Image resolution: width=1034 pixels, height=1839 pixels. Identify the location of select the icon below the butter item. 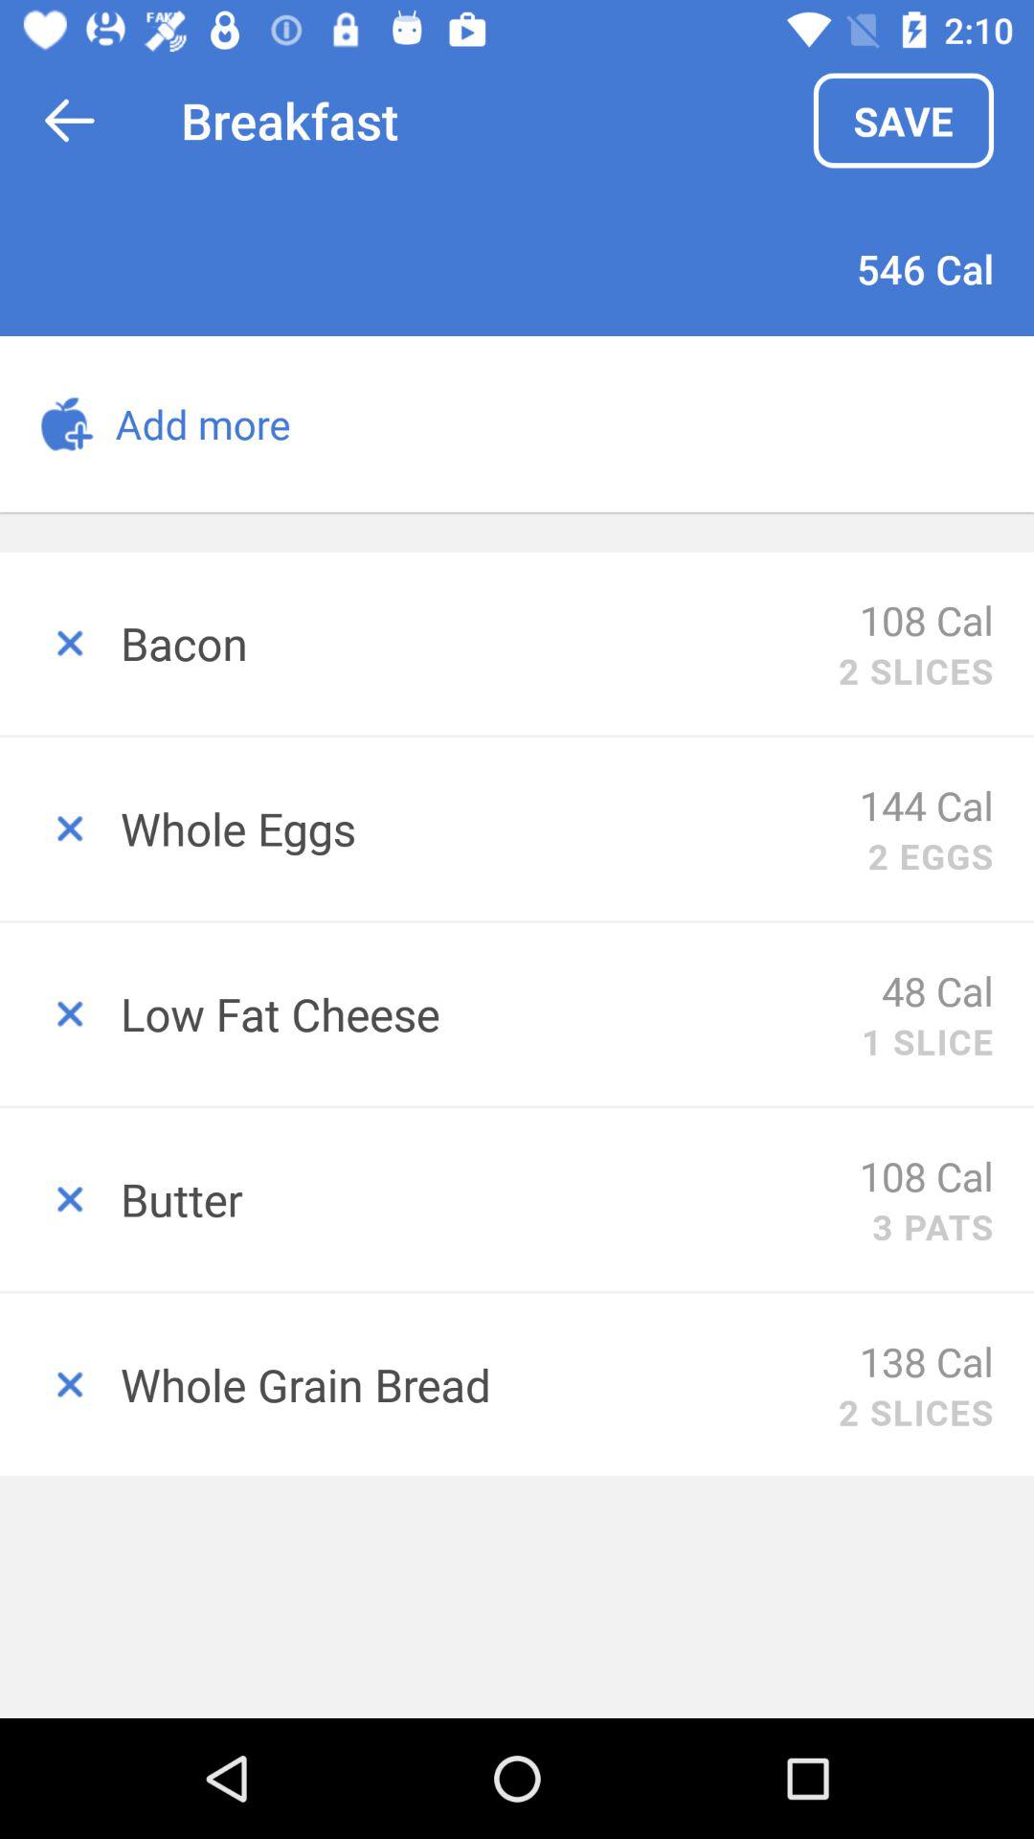
(927, 1360).